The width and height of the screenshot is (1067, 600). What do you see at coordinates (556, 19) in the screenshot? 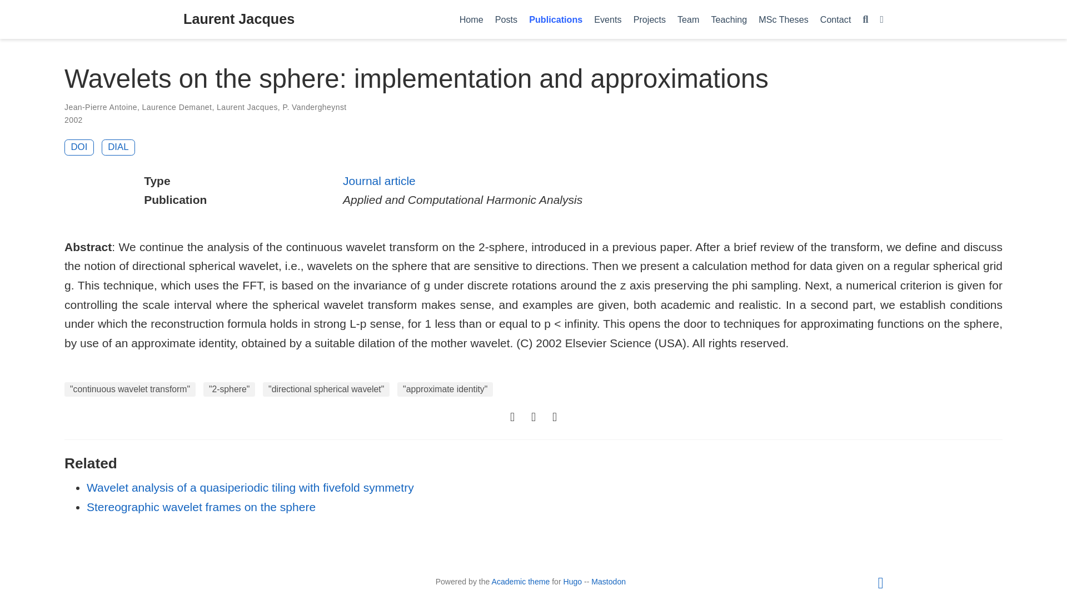
I see `Publications` at bounding box center [556, 19].